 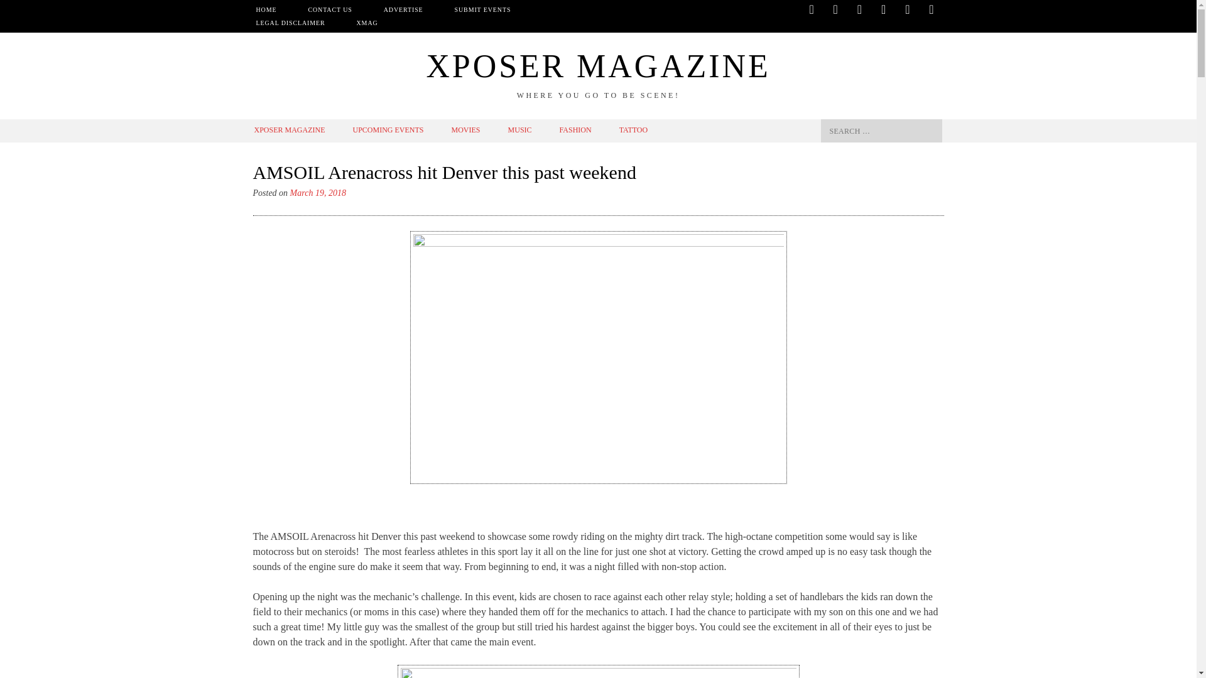 What do you see at coordinates (289, 130) in the screenshot?
I see `XPOSER MAGAZINE` at bounding box center [289, 130].